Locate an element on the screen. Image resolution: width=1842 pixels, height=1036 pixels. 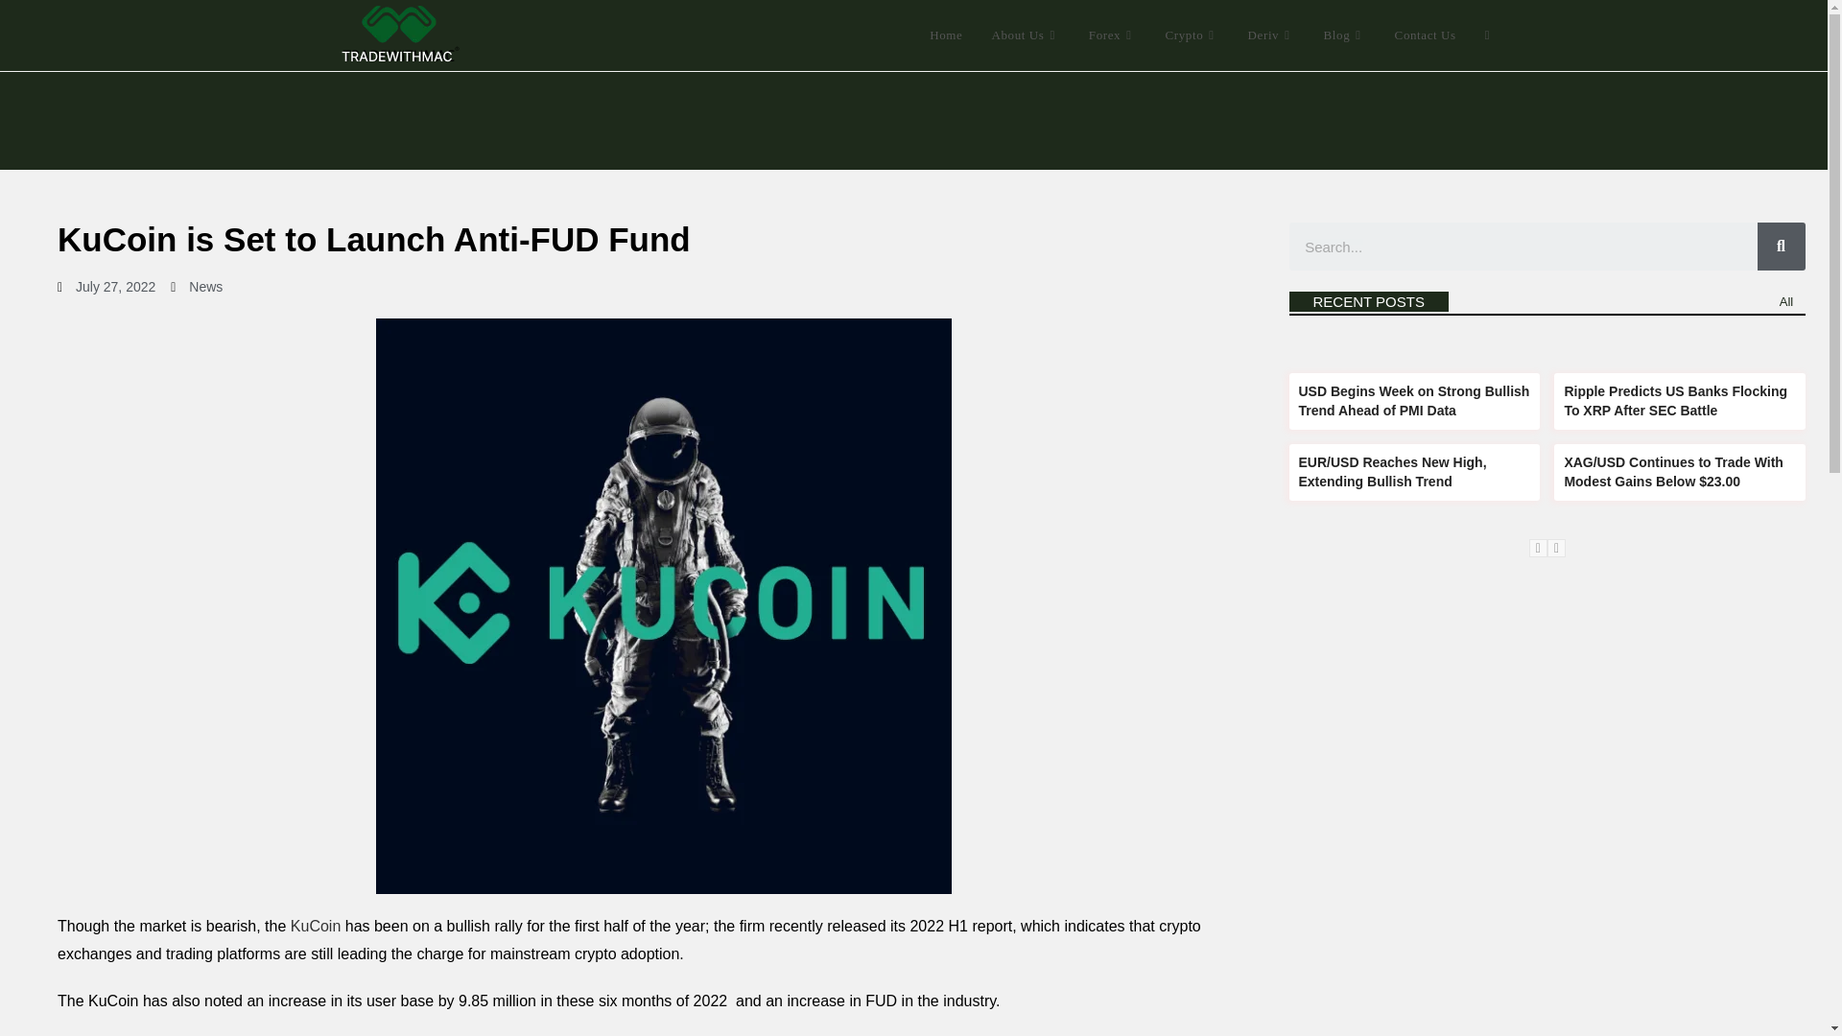
Search is located at coordinates (1523, 246).